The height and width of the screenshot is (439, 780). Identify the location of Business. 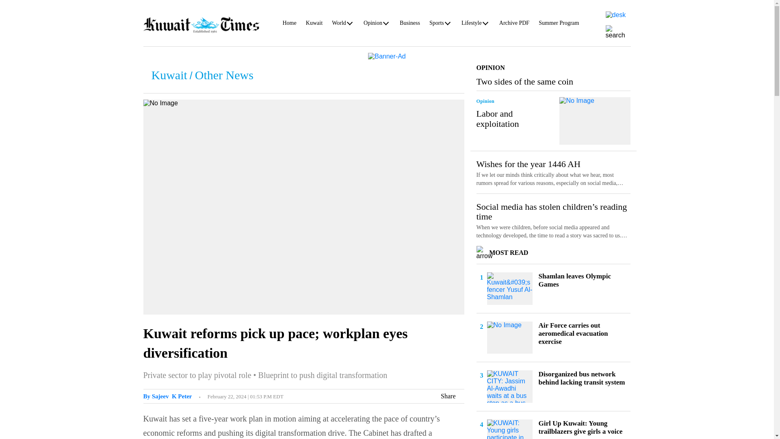
(409, 24).